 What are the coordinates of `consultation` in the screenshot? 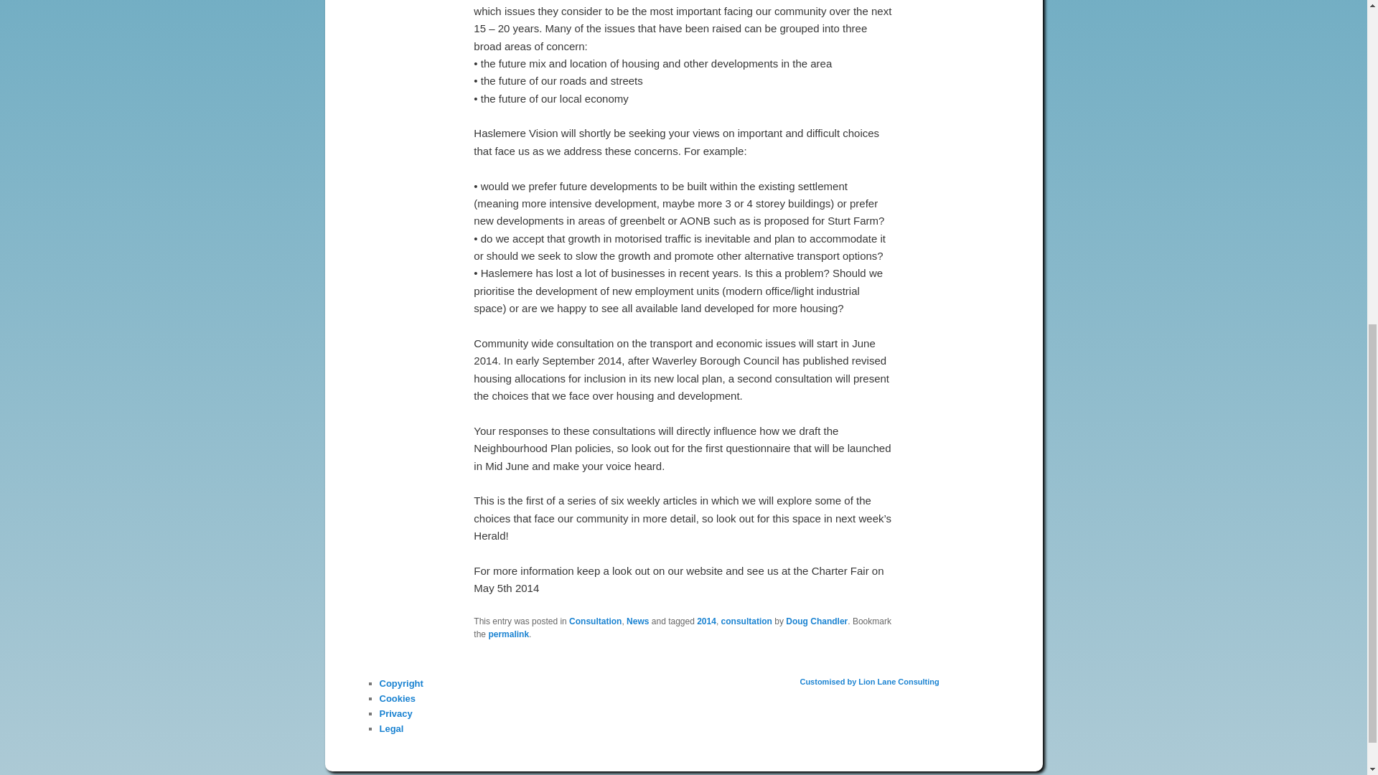 It's located at (746, 621).